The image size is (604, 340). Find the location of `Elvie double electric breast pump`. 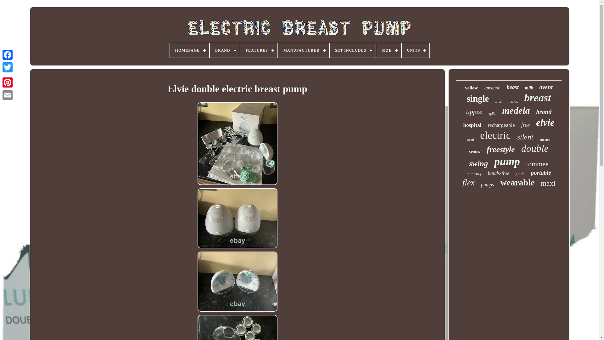

Elvie double electric breast pump is located at coordinates (237, 327).